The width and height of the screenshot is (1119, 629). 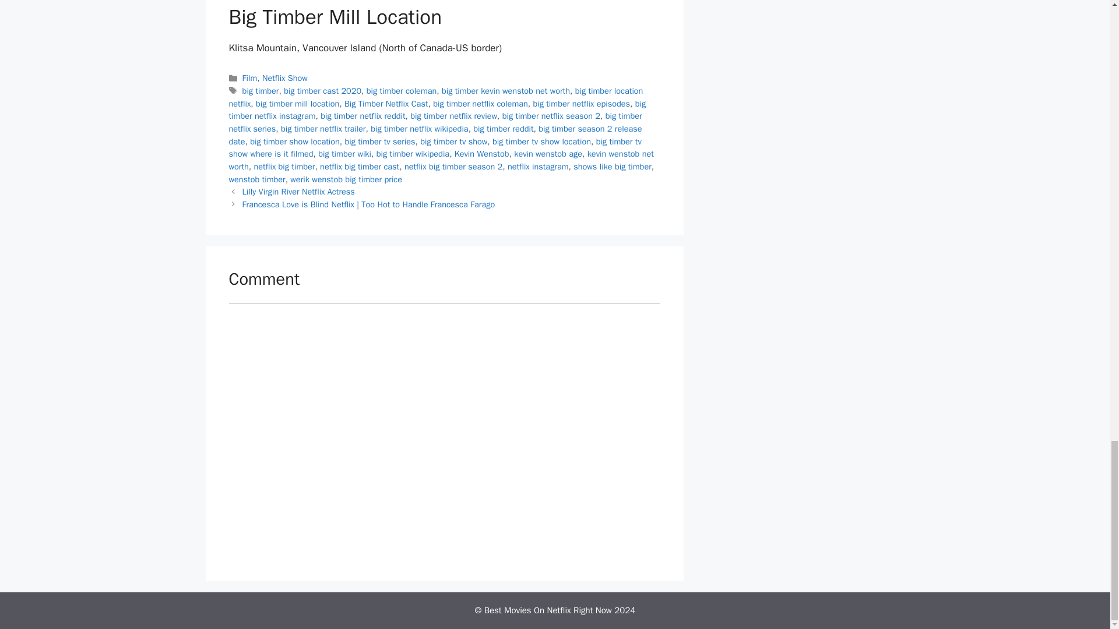 I want to click on Big Timber Netflix Cast, so click(x=386, y=103).